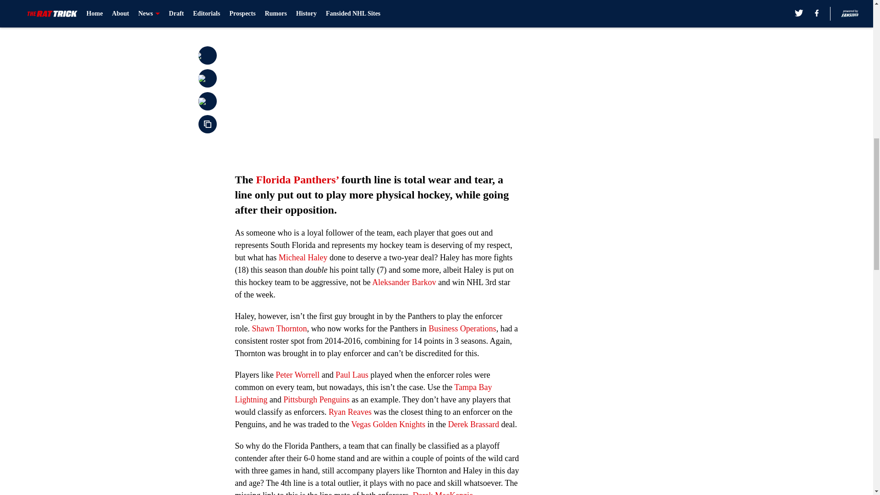  I want to click on Derek Brassard, so click(472, 424).